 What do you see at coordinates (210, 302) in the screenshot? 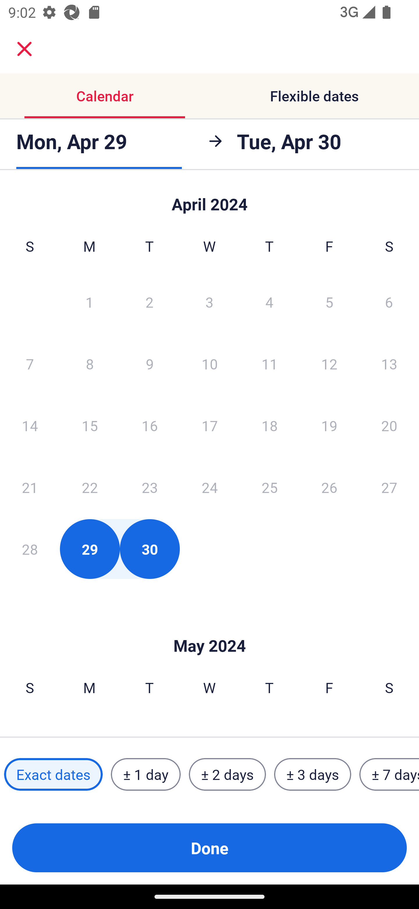
I see `3 Wednesday, April 3, 2024` at bounding box center [210, 302].